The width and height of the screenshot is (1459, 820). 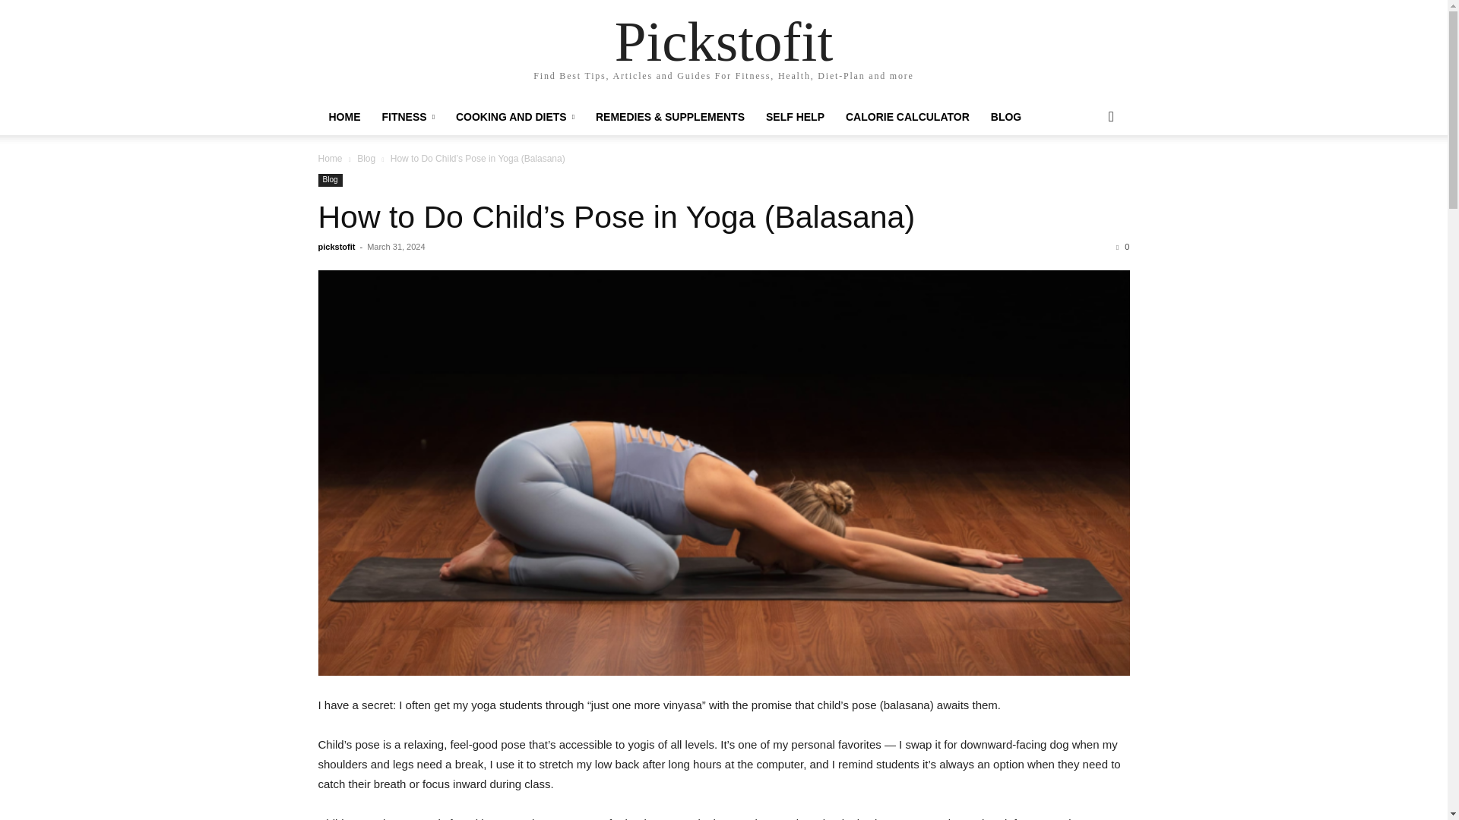 I want to click on HOME, so click(x=343, y=117).